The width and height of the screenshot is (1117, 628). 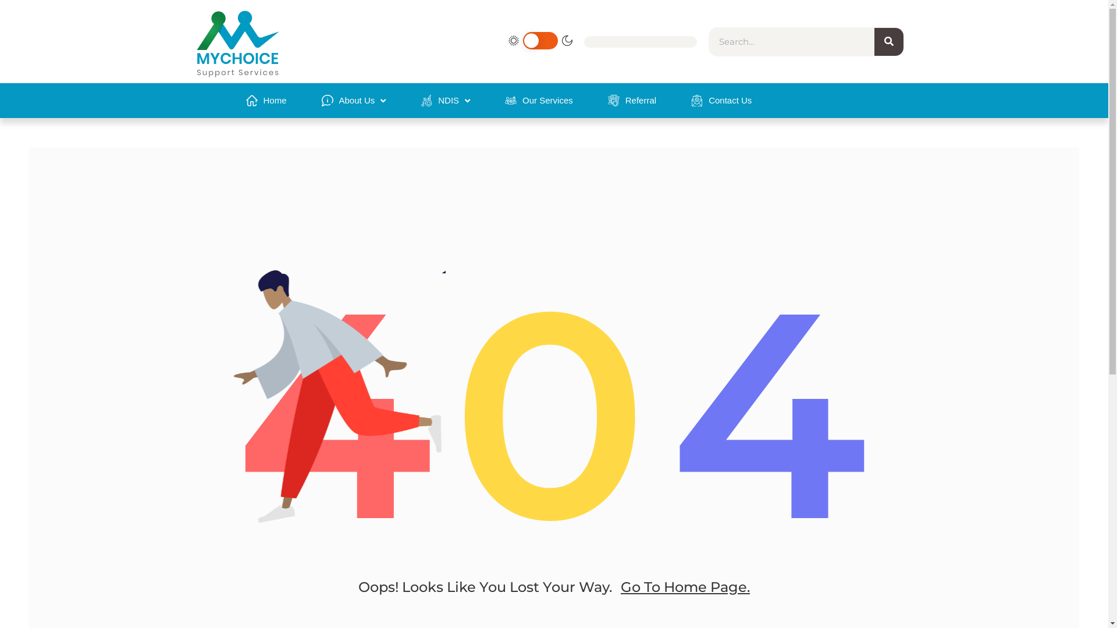 I want to click on Search, so click(x=792, y=42).